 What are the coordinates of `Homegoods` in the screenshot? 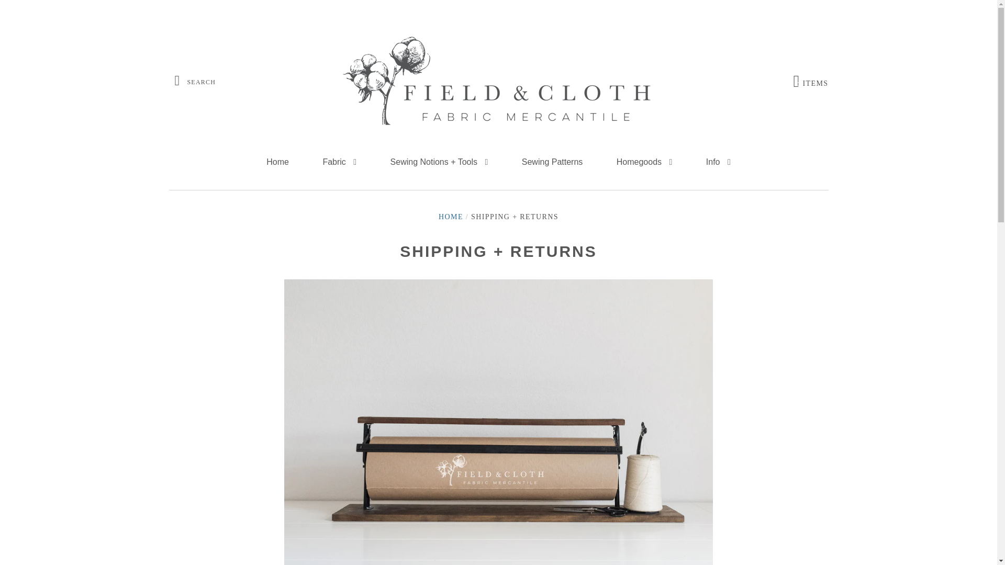 It's located at (811, 81).